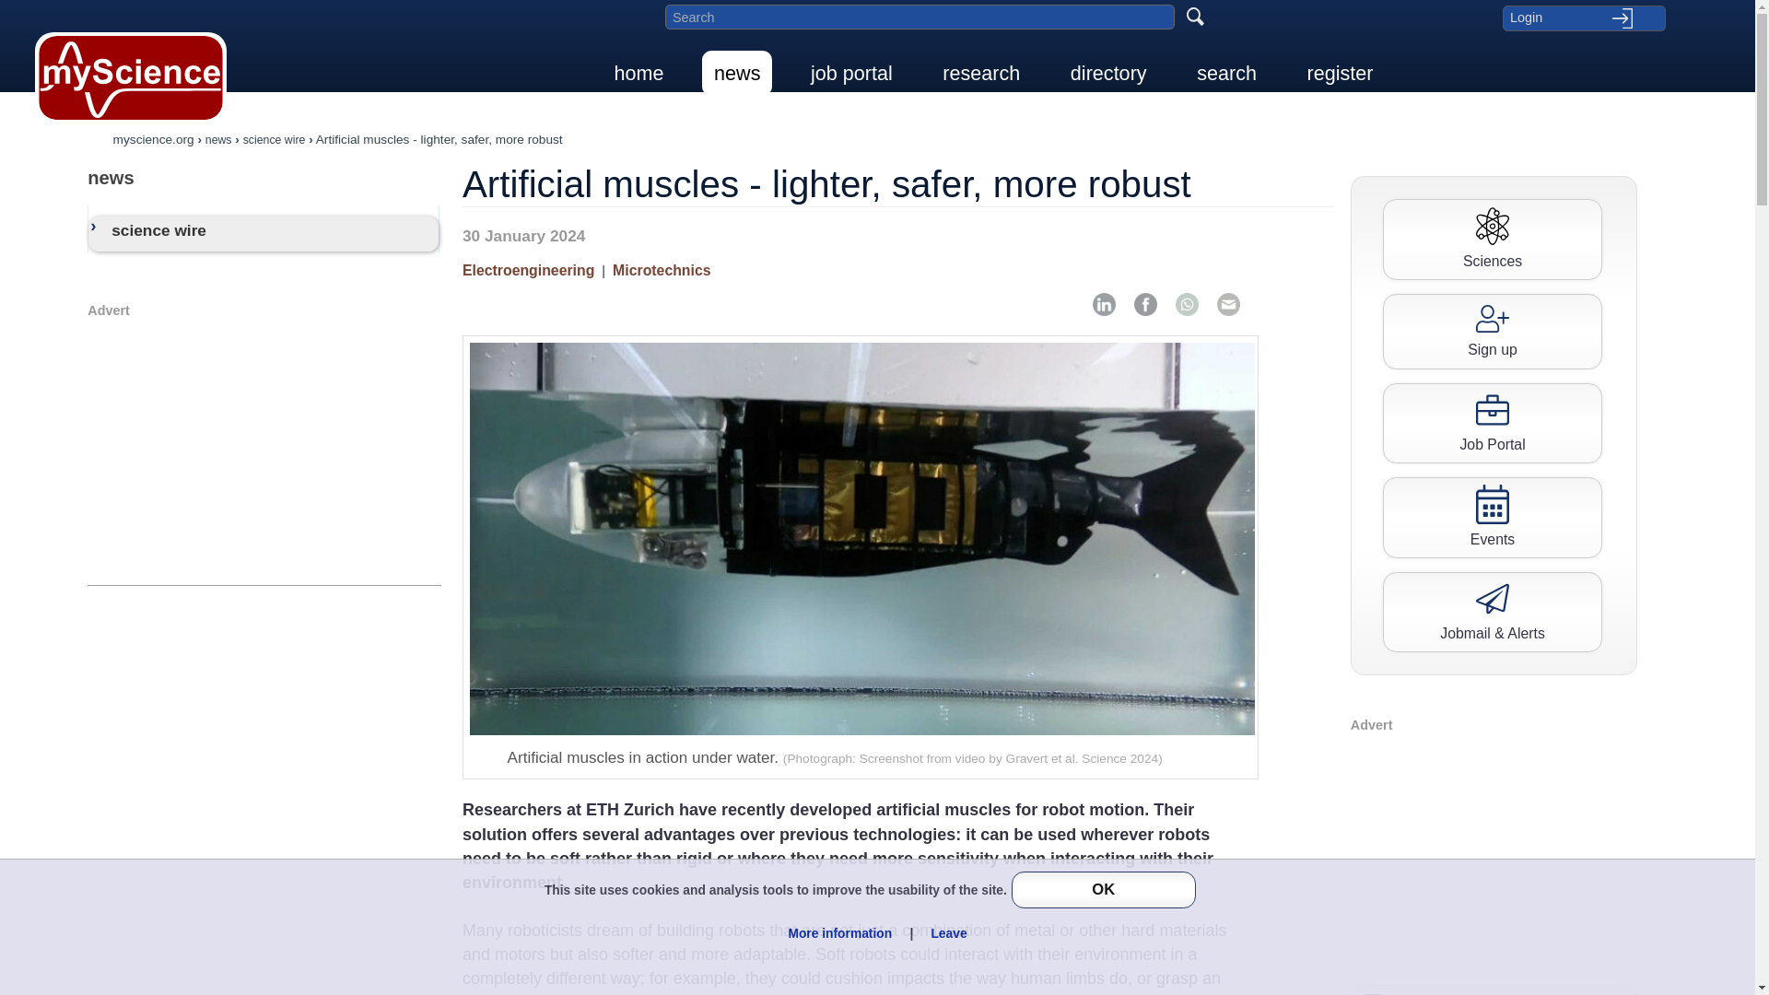  I want to click on Share on LinkedIn, so click(1104, 304).